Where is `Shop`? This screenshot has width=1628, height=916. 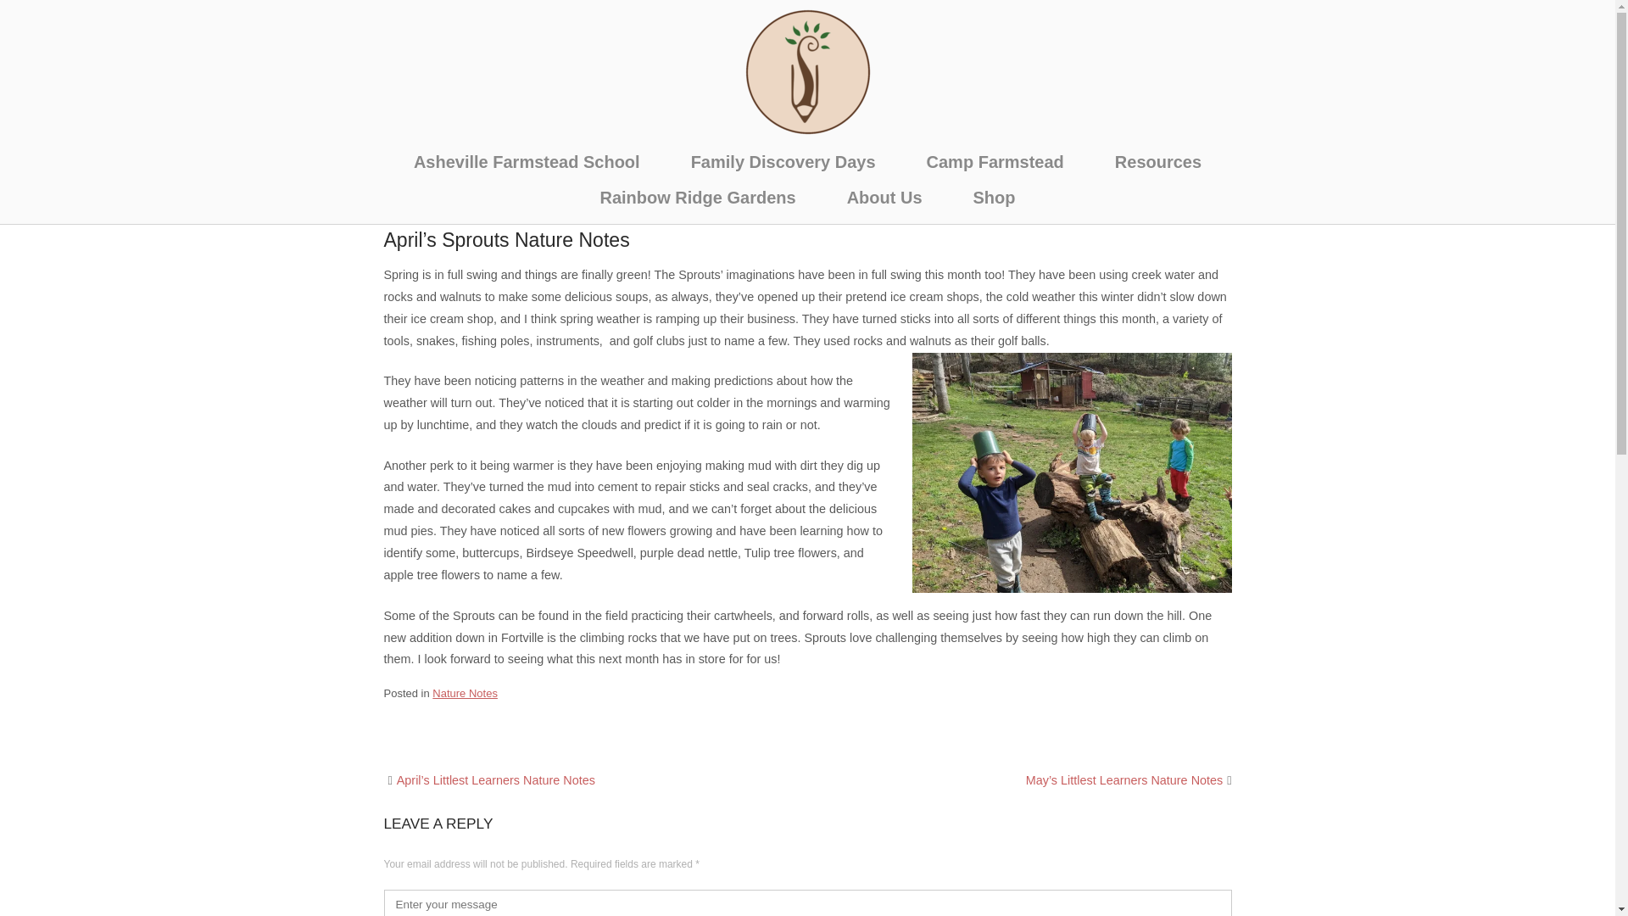
Shop is located at coordinates (994, 198).